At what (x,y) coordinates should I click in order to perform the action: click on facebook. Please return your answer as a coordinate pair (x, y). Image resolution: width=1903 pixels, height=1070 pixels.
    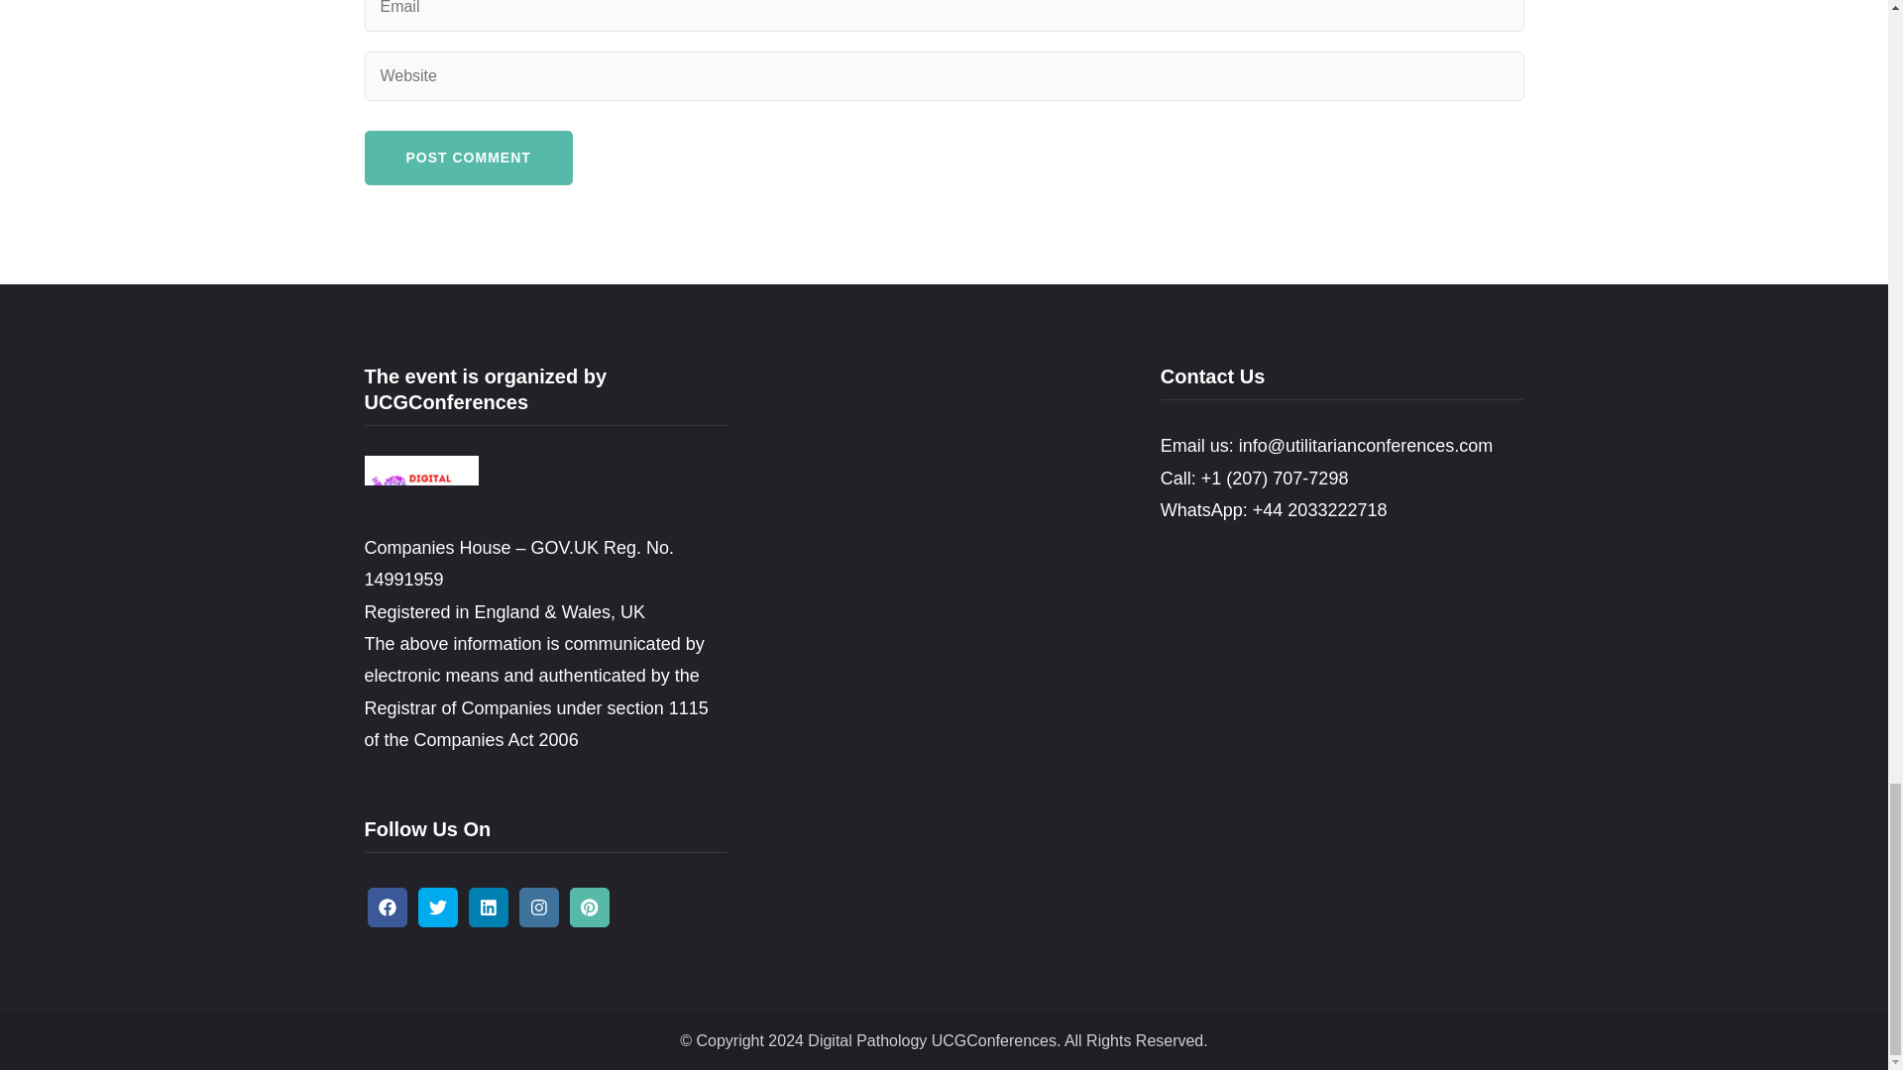
    Looking at the image, I should click on (387, 908).